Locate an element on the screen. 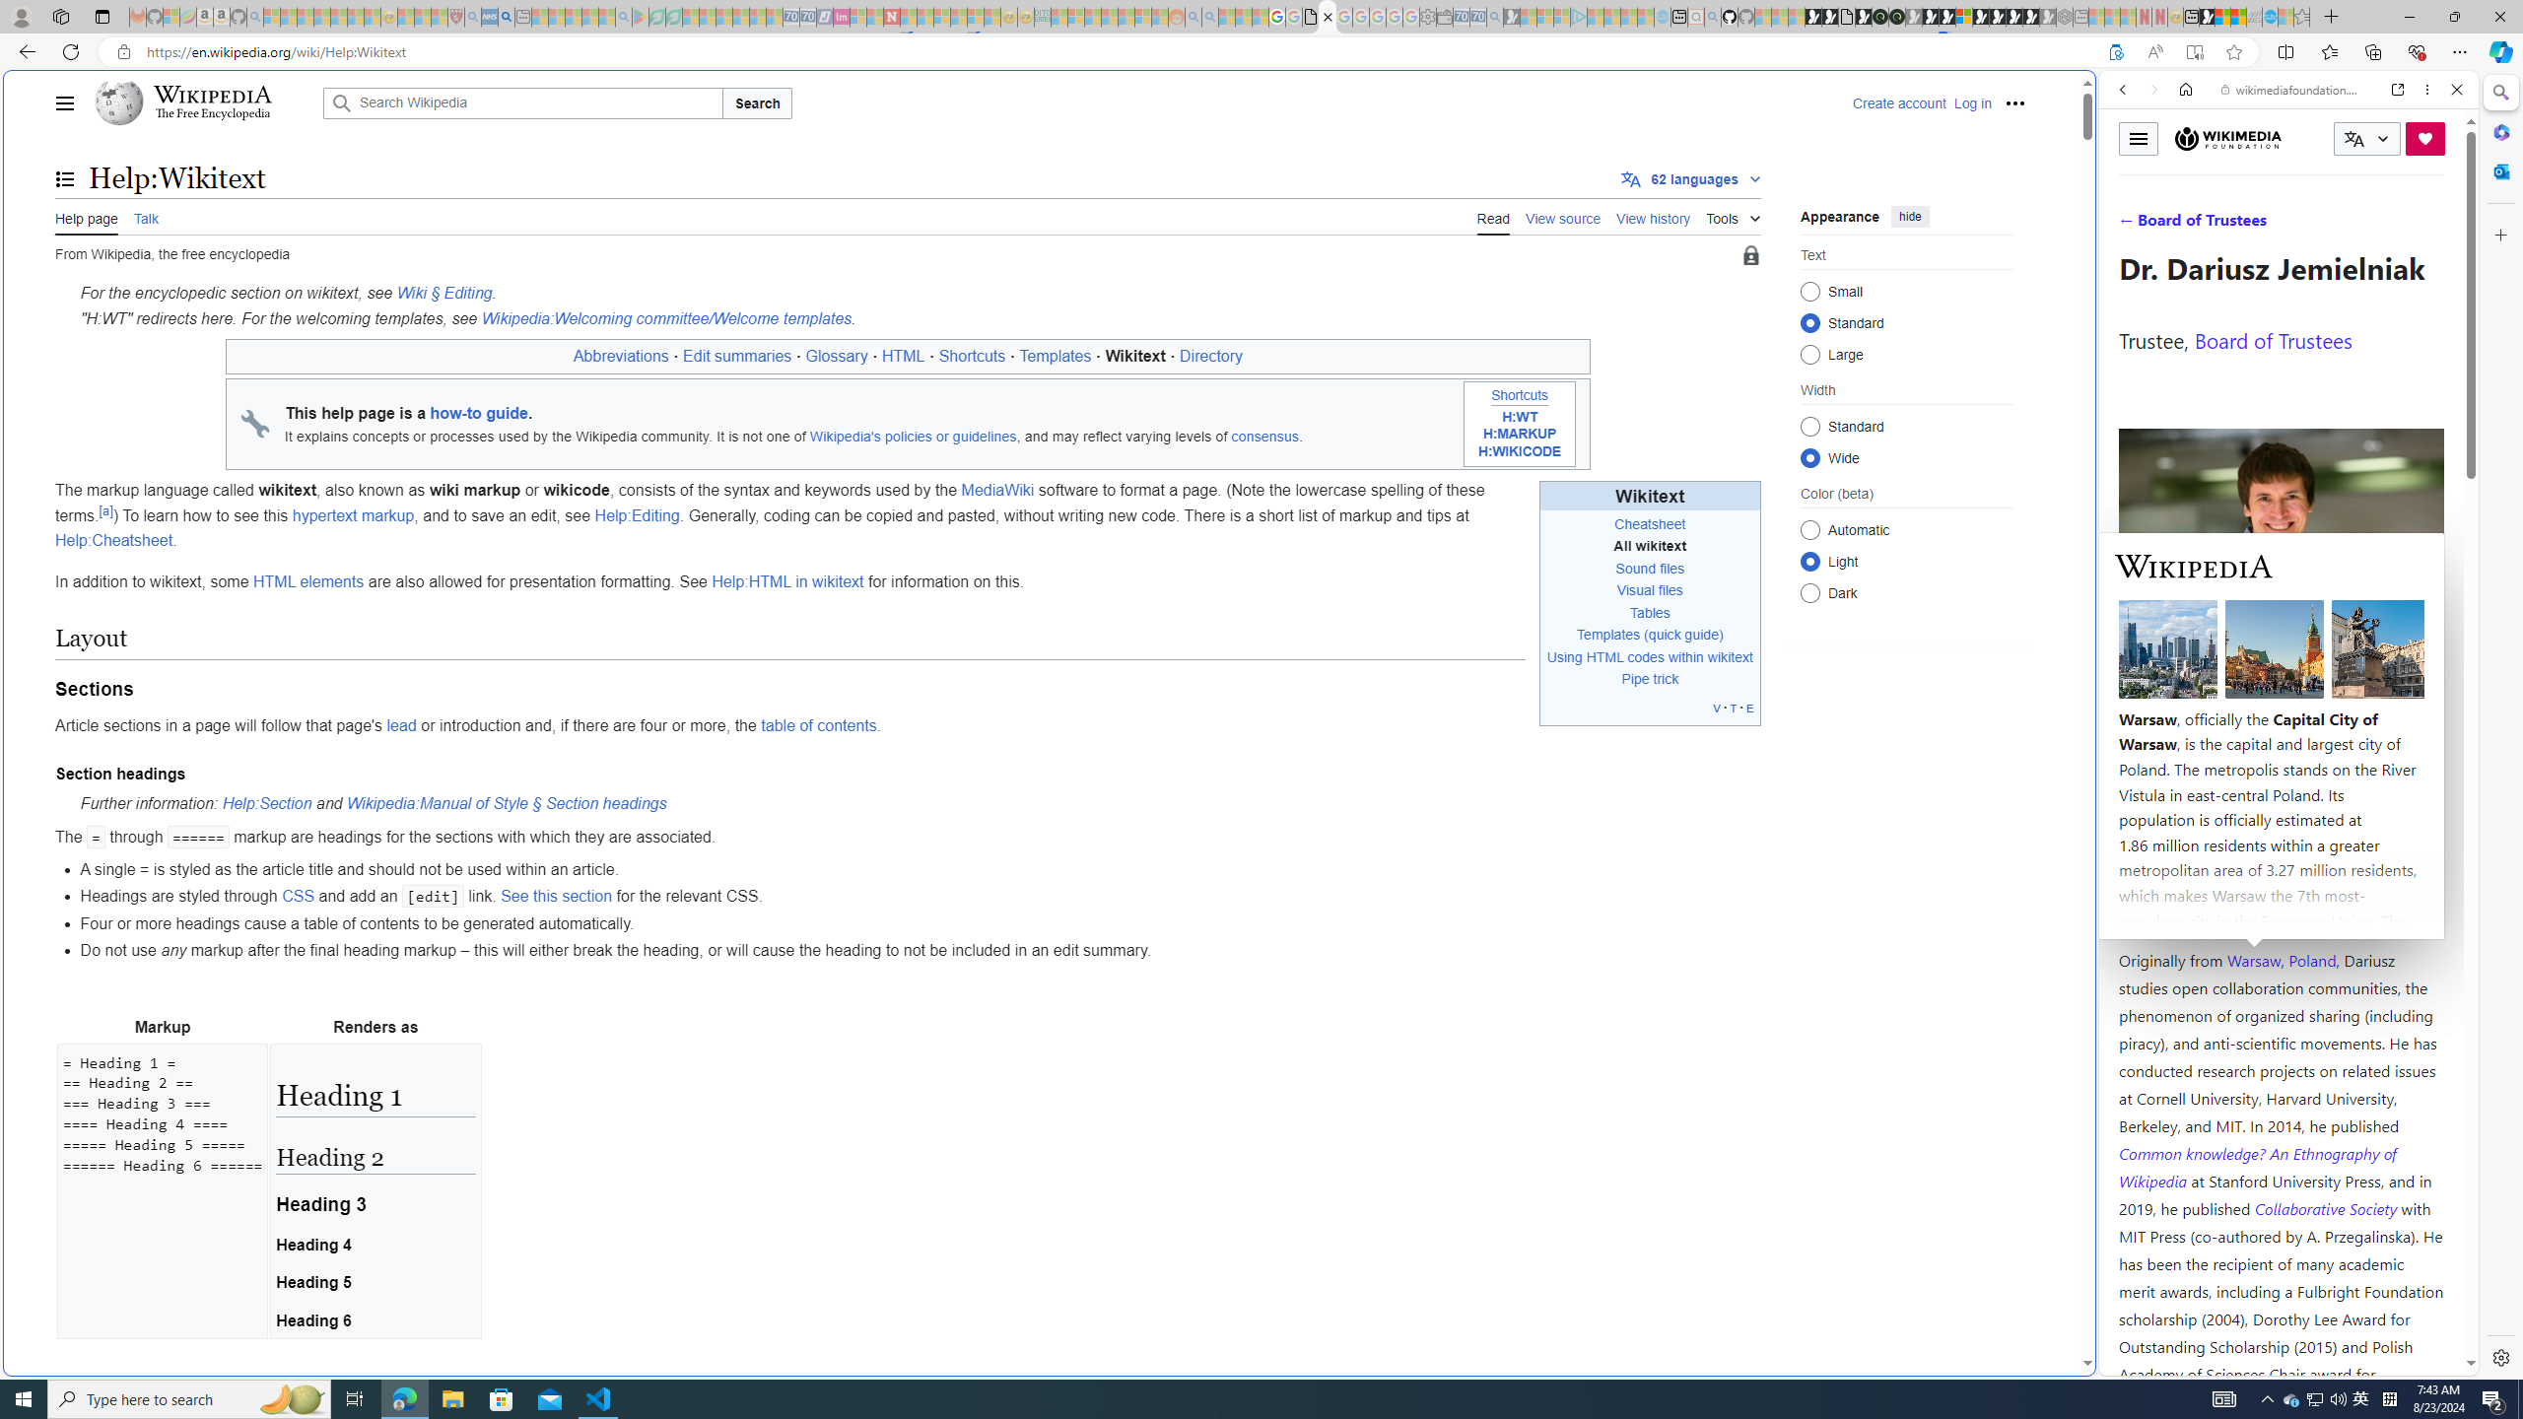  Tools is located at coordinates (1733, 215).